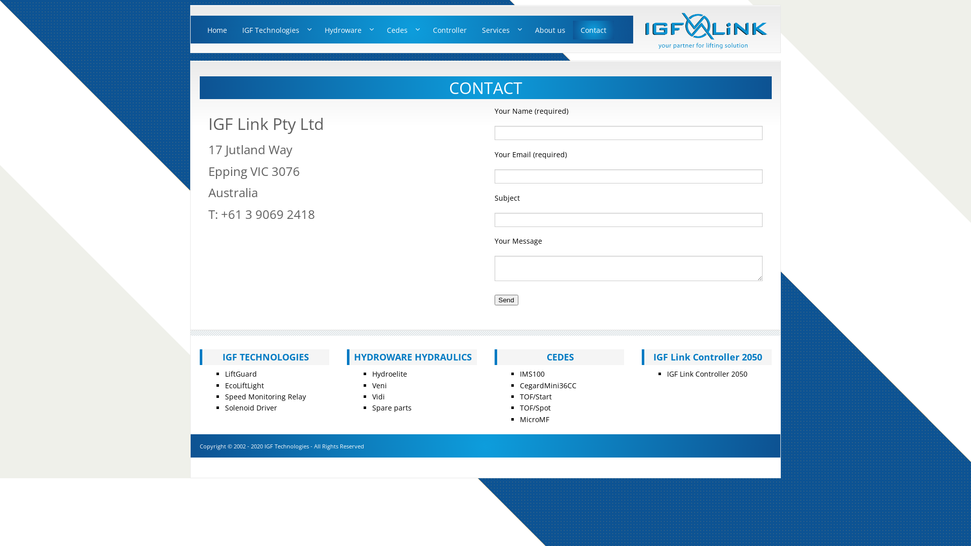  What do you see at coordinates (532, 374) in the screenshot?
I see `IMS100` at bounding box center [532, 374].